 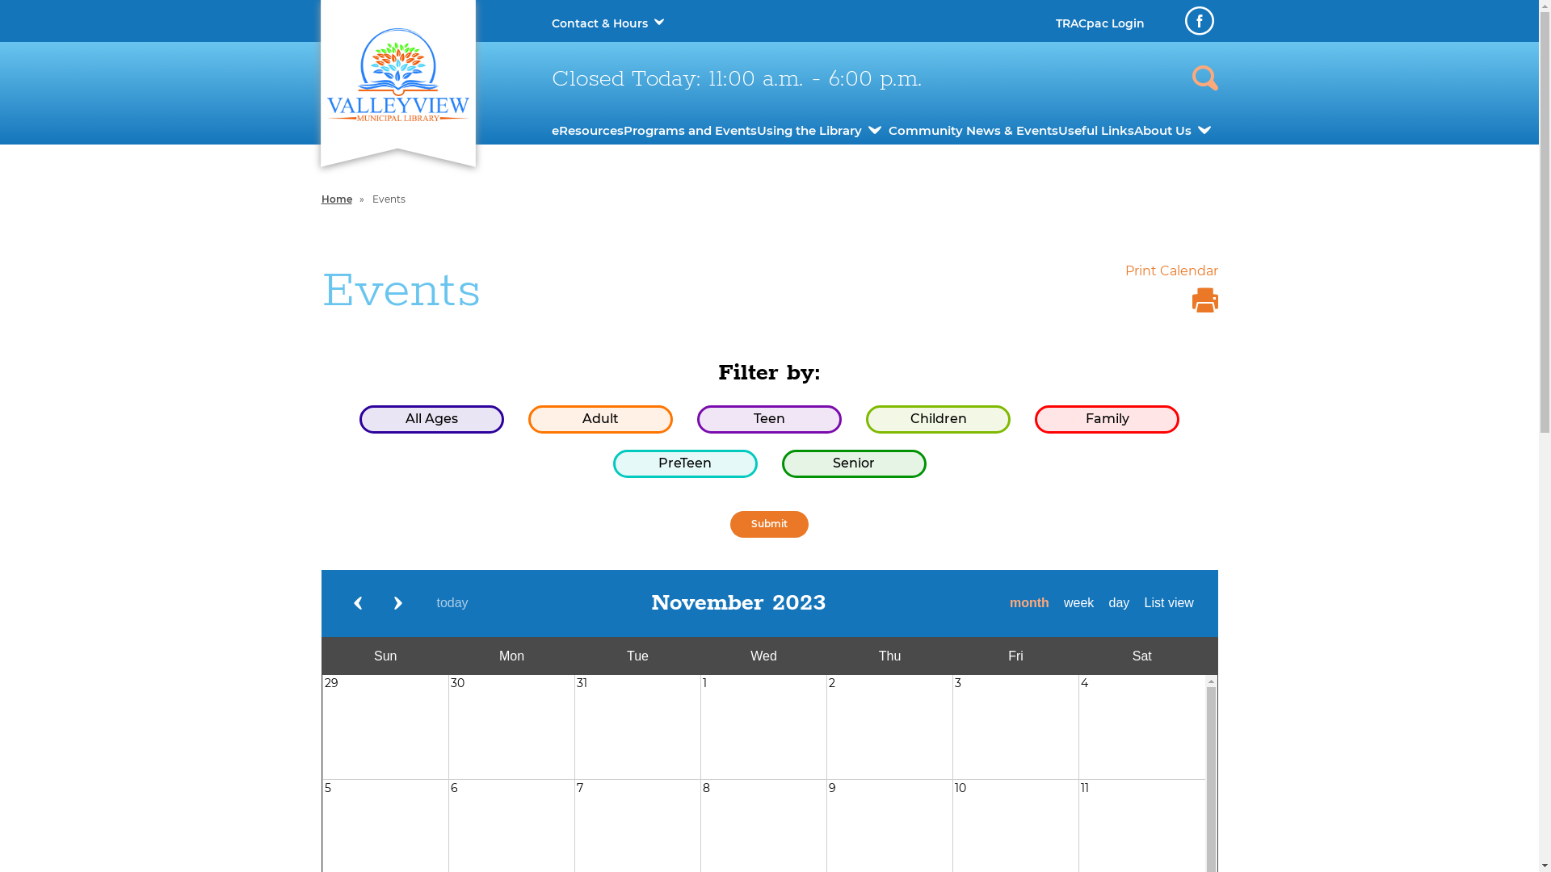 What do you see at coordinates (452, 603) in the screenshot?
I see `today` at bounding box center [452, 603].